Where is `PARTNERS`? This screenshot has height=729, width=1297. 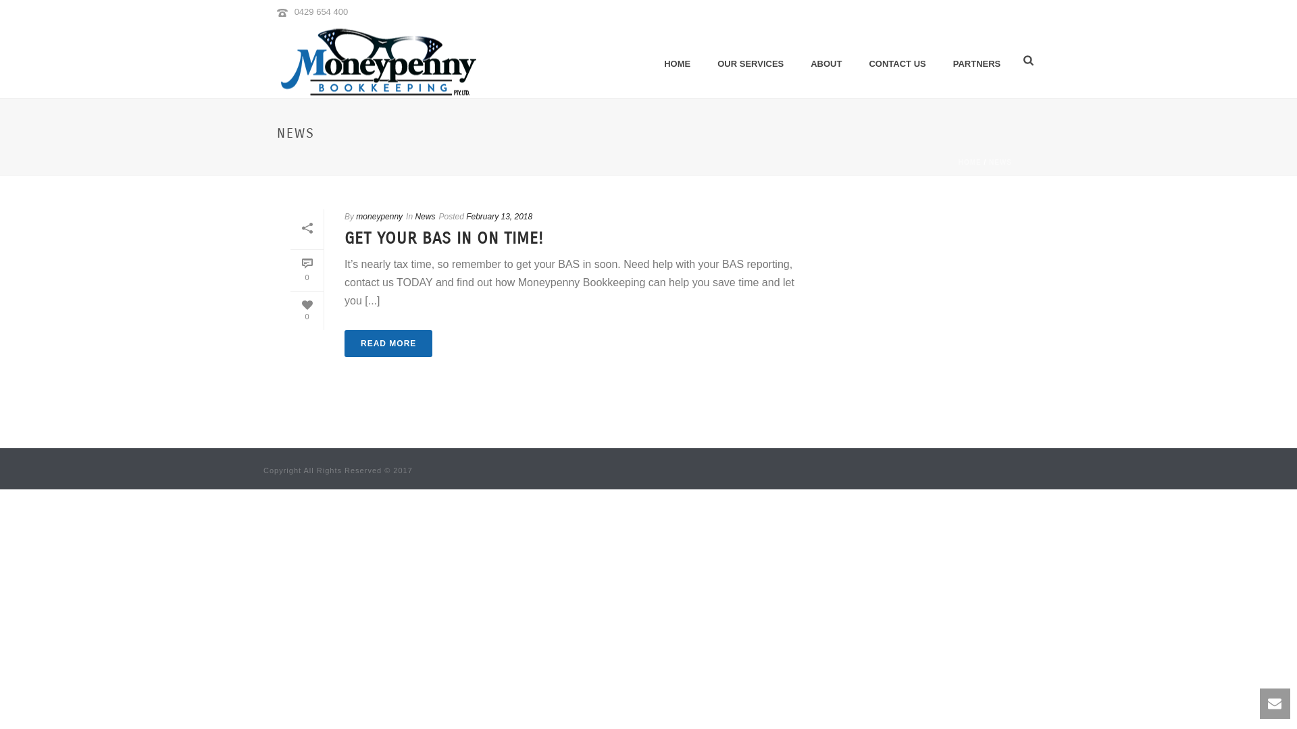 PARTNERS is located at coordinates (977, 61).